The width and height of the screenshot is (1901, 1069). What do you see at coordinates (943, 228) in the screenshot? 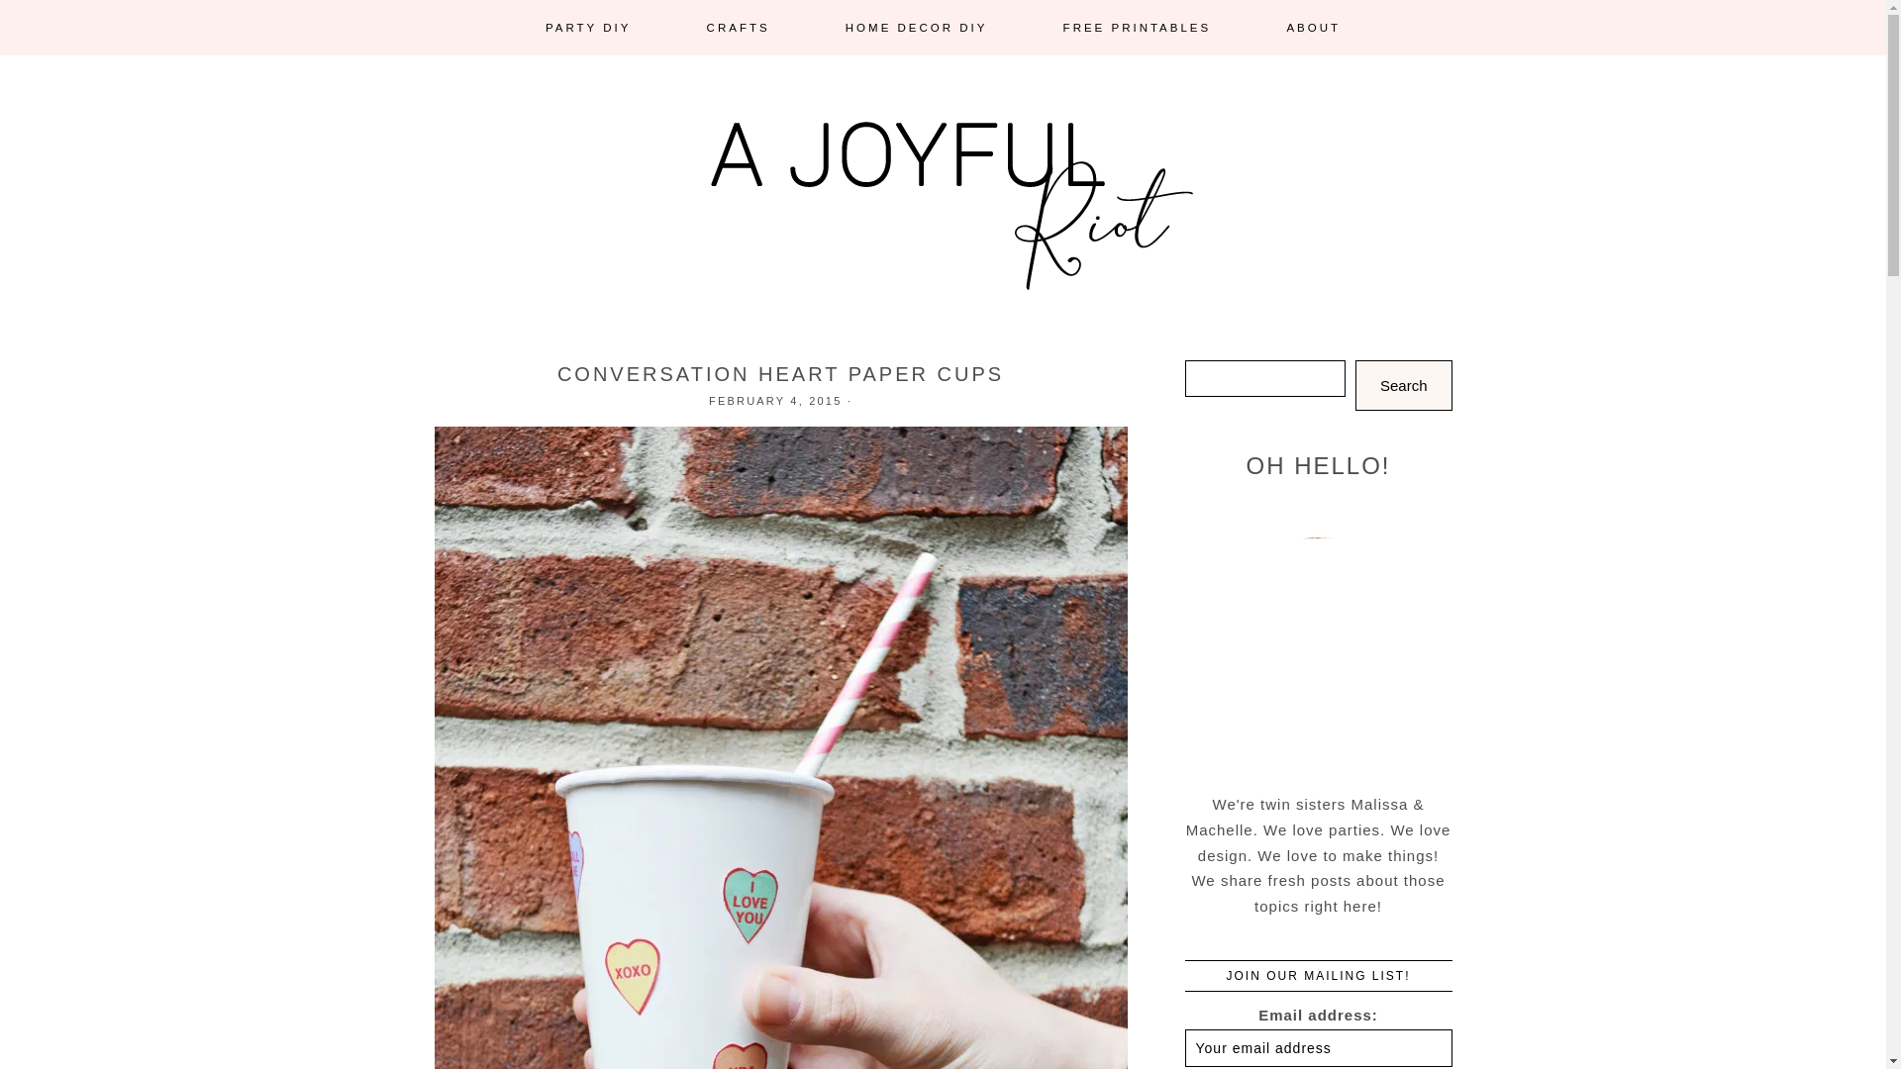
I see `A JOYFUL RIOT` at bounding box center [943, 228].